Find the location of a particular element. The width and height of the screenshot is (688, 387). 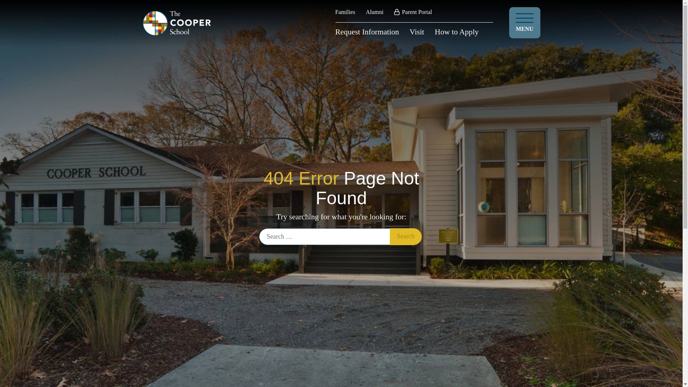

Search is located at coordinates (406, 236).